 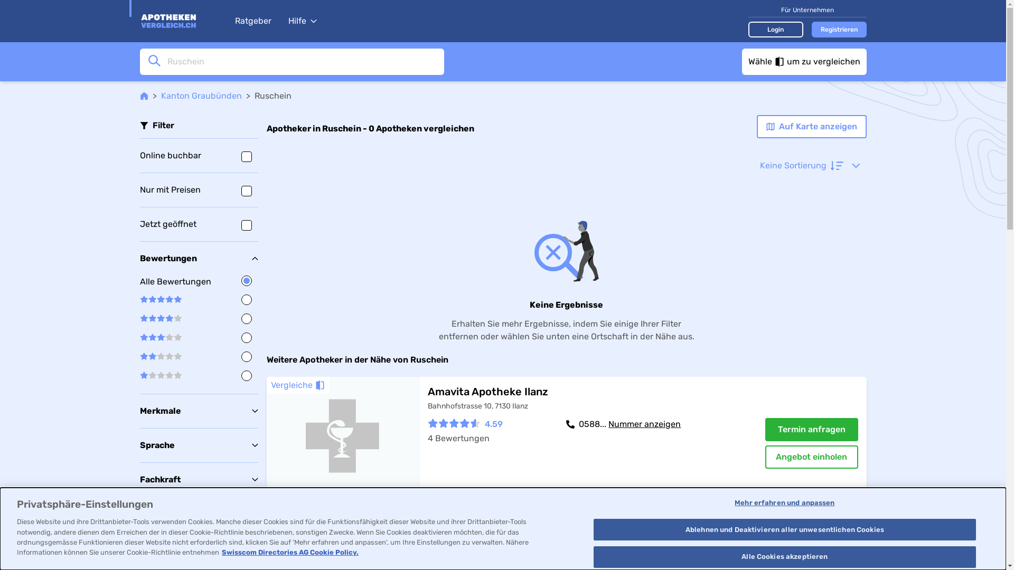 What do you see at coordinates (811, 127) in the screenshot?
I see `Auf Karte anzeigen` at bounding box center [811, 127].